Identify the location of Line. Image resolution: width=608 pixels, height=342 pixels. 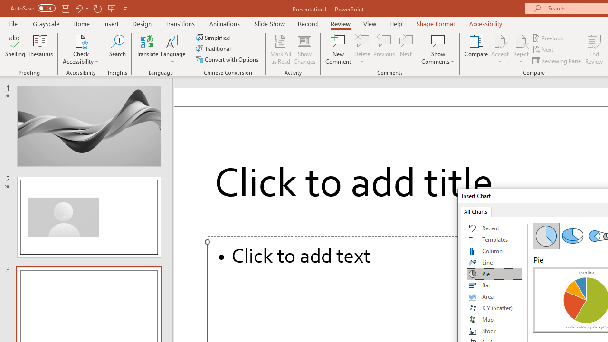
(494, 262).